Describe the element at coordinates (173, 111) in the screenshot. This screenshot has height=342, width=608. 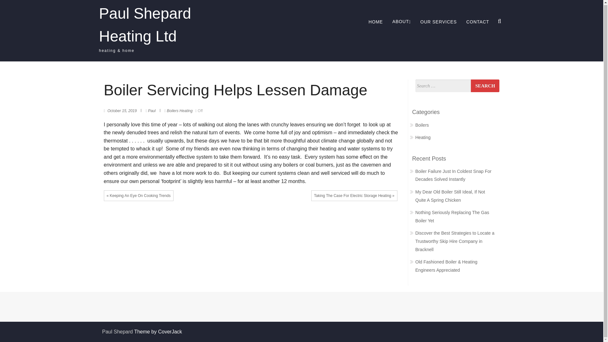
I see `Boilers` at that location.